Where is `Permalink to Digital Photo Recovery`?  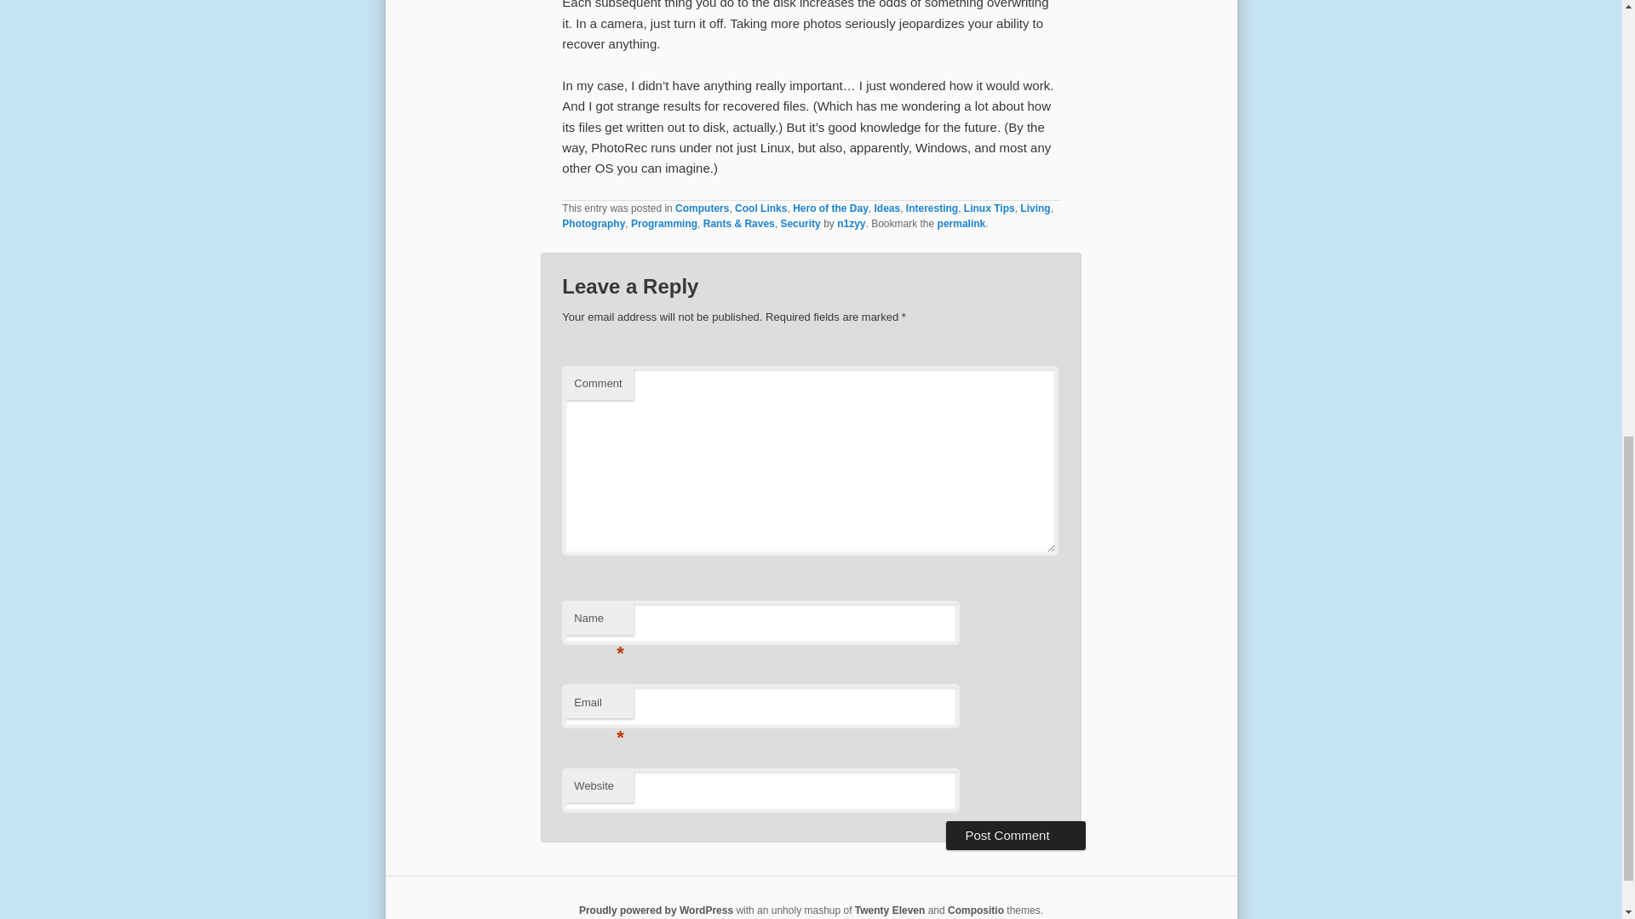 Permalink to Digital Photo Recovery is located at coordinates (961, 223).